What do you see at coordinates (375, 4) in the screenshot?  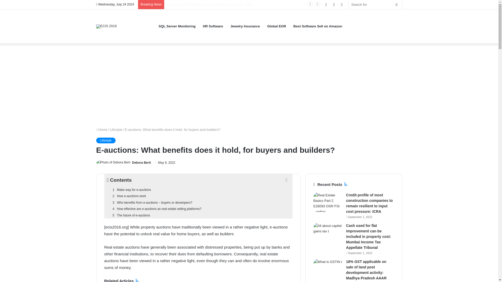 I see `Search for` at bounding box center [375, 4].